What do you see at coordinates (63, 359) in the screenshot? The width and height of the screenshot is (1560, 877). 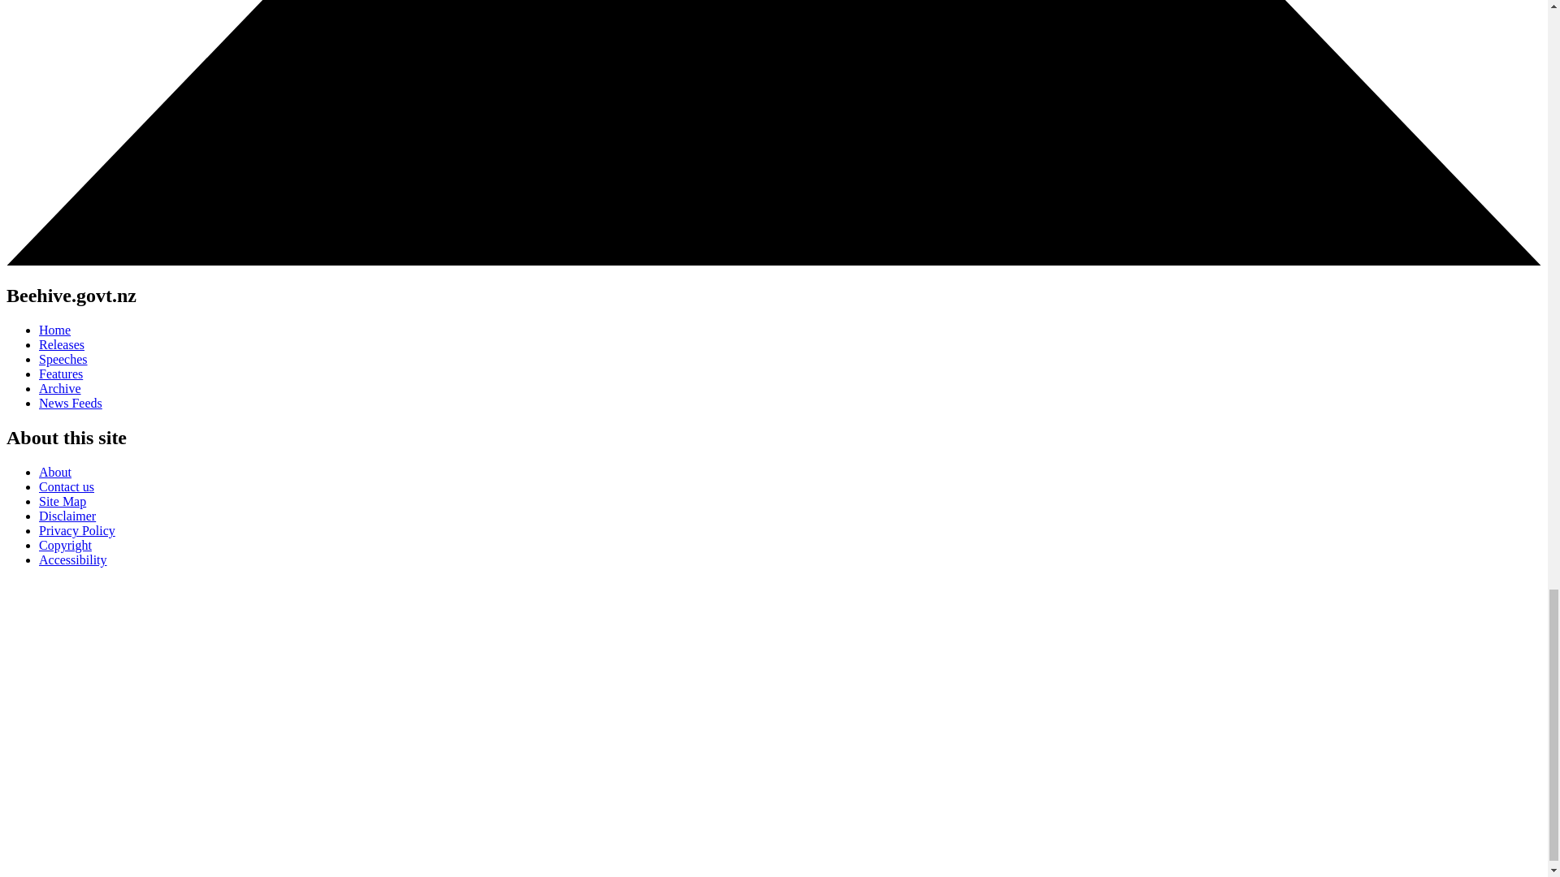 I see `Speeches` at bounding box center [63, 359].